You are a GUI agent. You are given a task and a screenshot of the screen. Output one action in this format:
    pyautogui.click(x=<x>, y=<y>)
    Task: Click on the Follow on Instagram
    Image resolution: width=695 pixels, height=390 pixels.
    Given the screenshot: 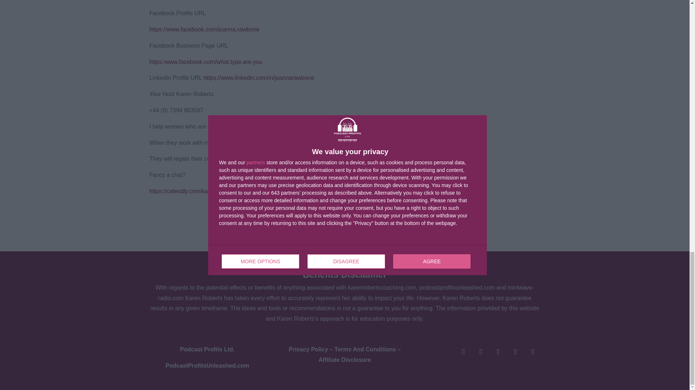 What is the action you would take?
    pyautogui.click(x=515, y=351)
    